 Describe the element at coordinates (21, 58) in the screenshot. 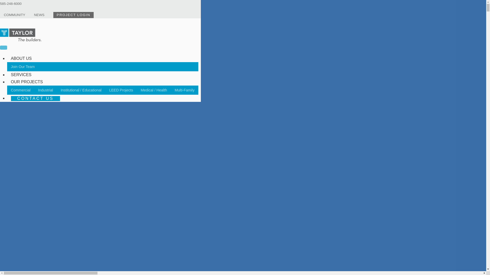

I see `ABOUT US` at that location.